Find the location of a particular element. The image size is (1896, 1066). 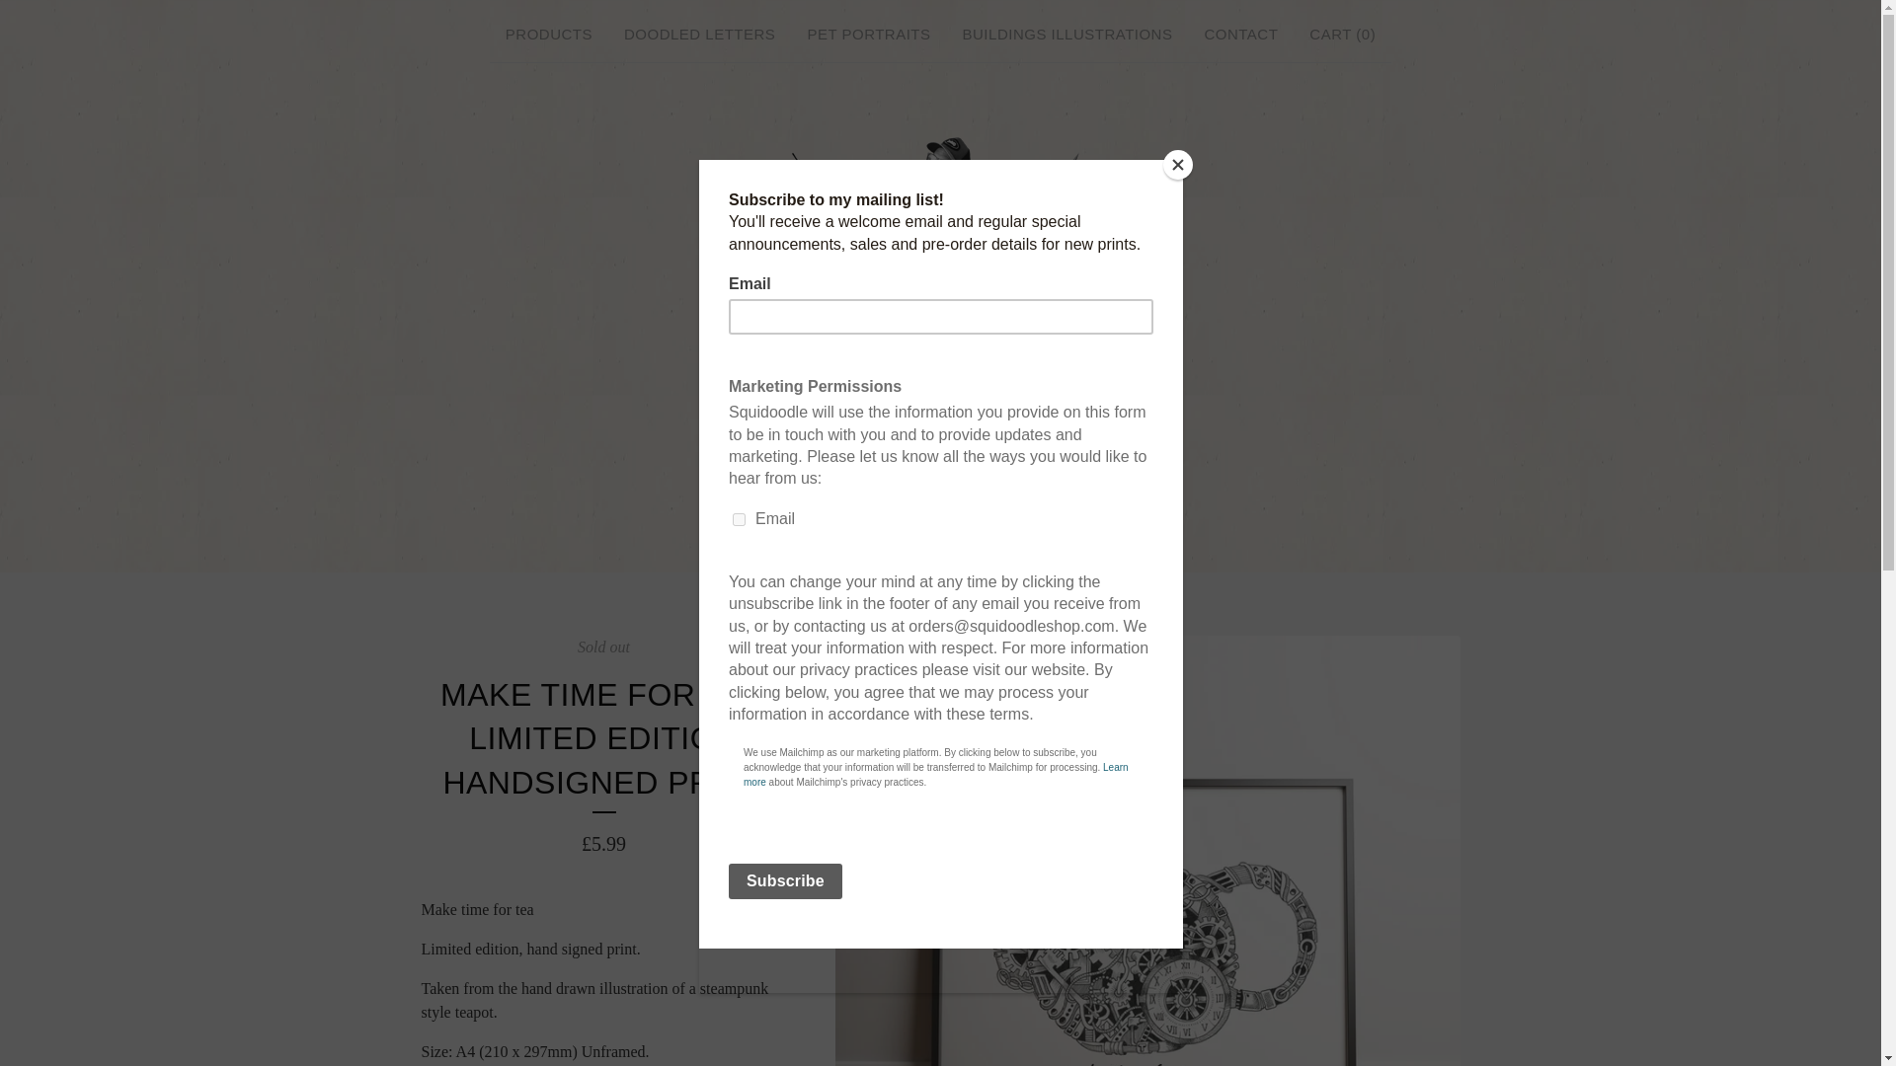

CONTACT is located at coordinates (1240, 36).